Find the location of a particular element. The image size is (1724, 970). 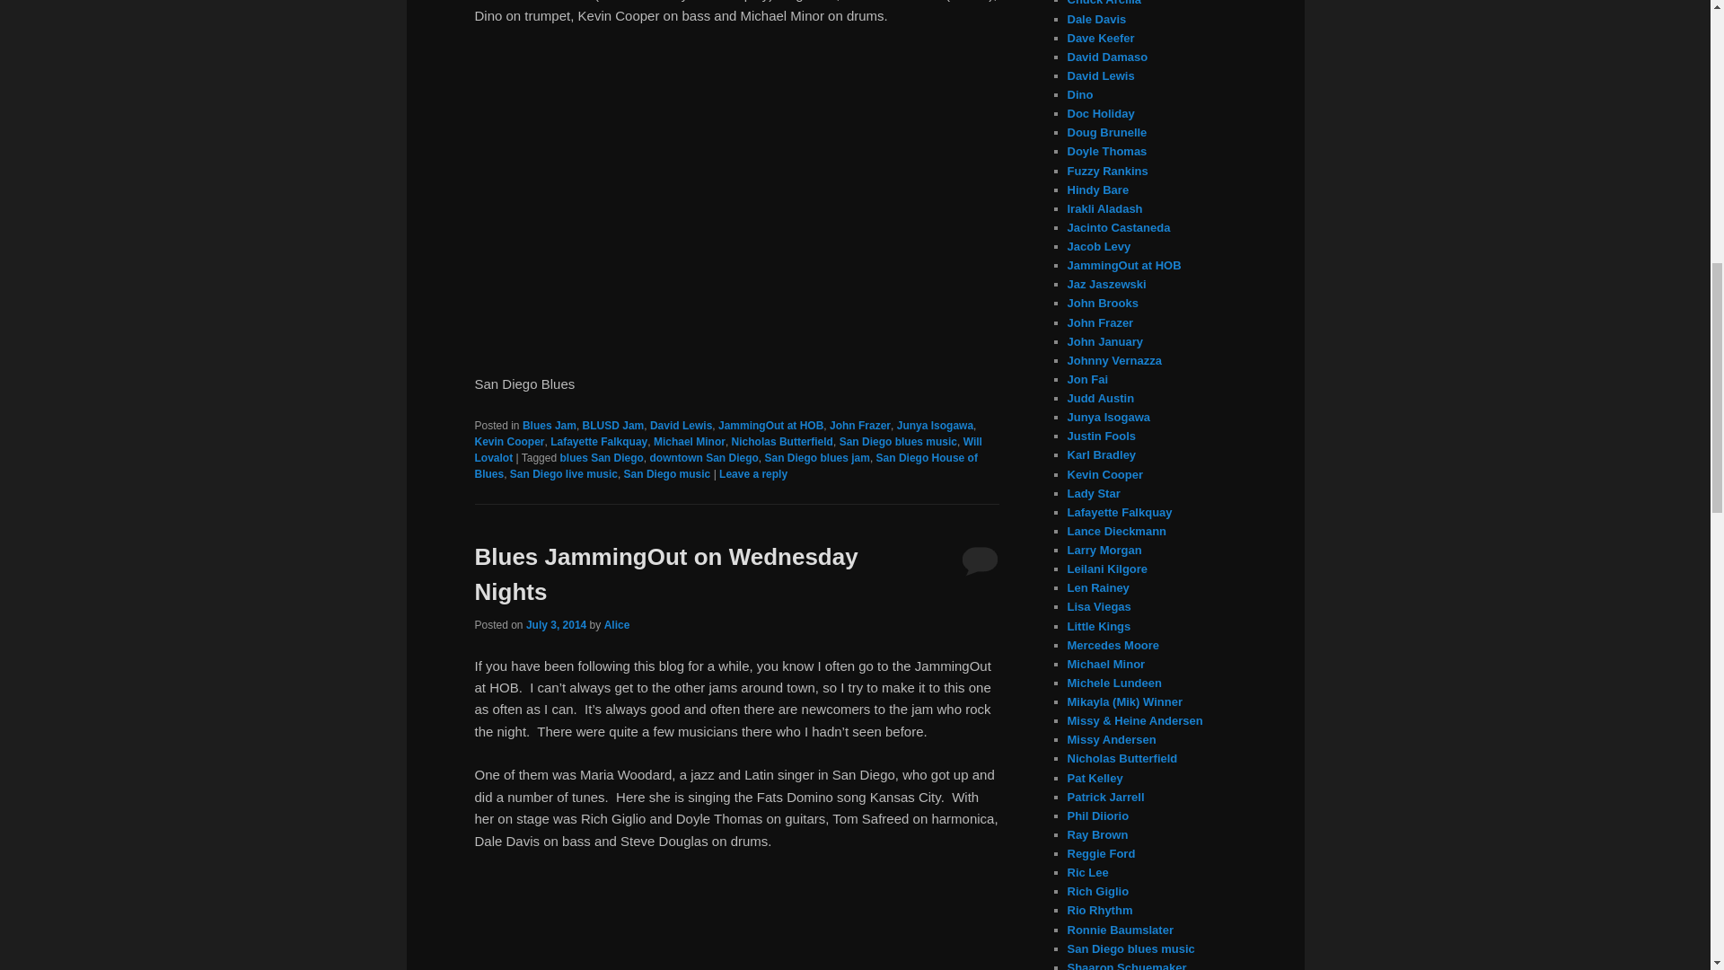

Lafayette Falkquay is located at coordinates (598, 441).